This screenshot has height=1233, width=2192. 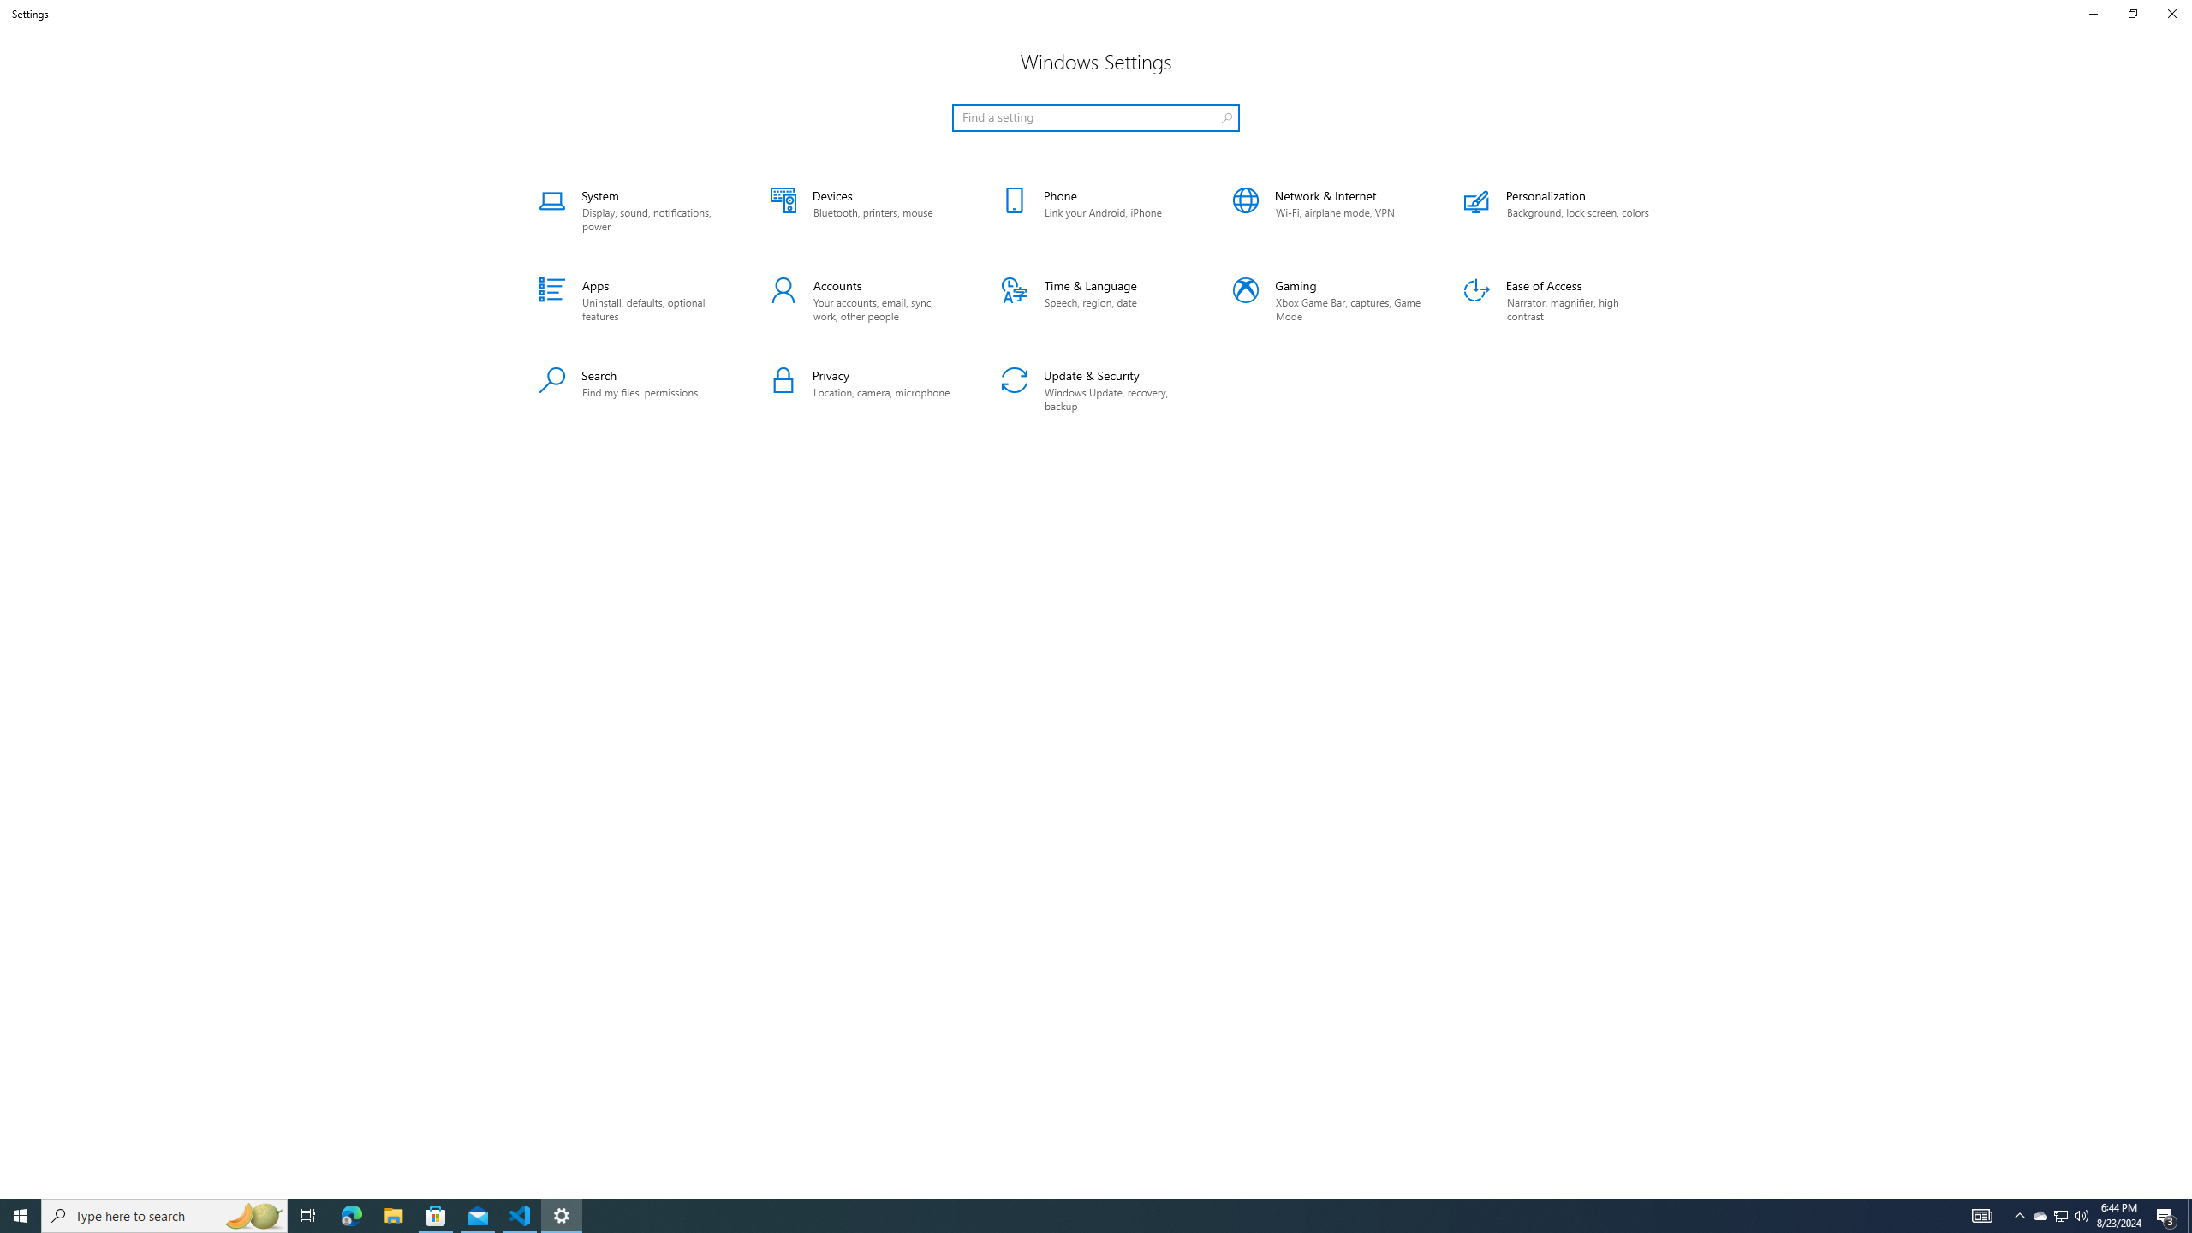 I want to click on Search, so click(x=634, y=390).